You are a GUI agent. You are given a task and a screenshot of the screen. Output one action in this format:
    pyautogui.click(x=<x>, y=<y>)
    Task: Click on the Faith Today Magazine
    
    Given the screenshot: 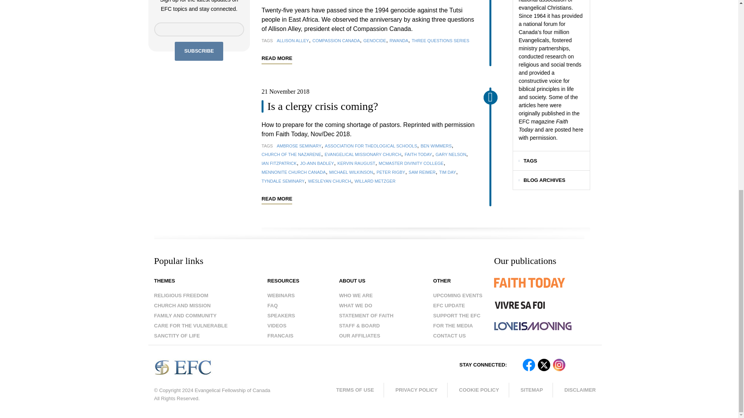 What is the action you would take?
    pyautogui.click(x=545, y=288)
    